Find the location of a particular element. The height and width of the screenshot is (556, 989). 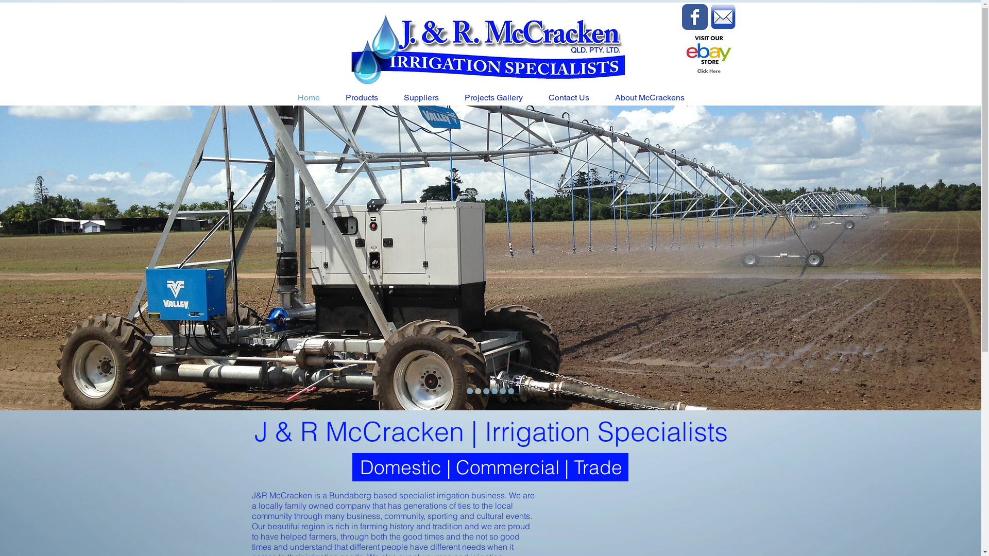

Home is located at coordinates (308, 98).